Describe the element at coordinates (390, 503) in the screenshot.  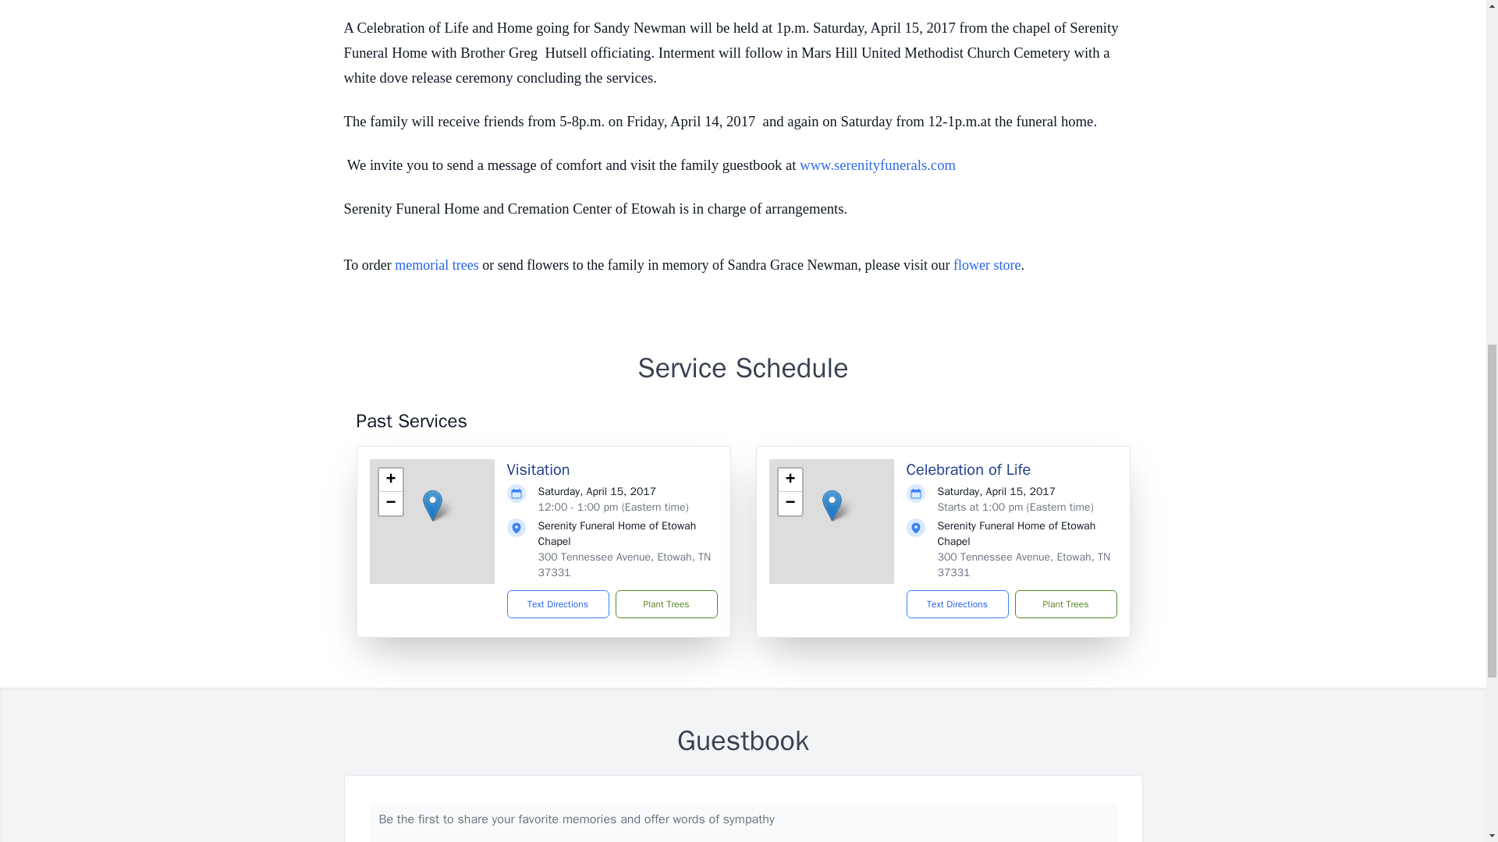
I see `Zoom out` at that location.